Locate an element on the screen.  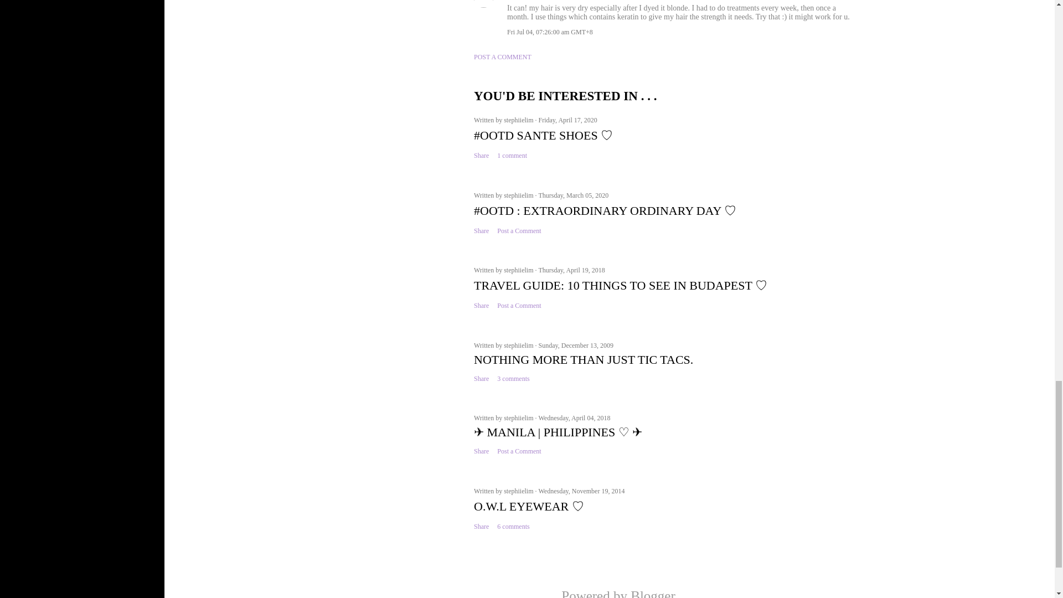
POST A COMMENT is located at coordinates (503, 57).